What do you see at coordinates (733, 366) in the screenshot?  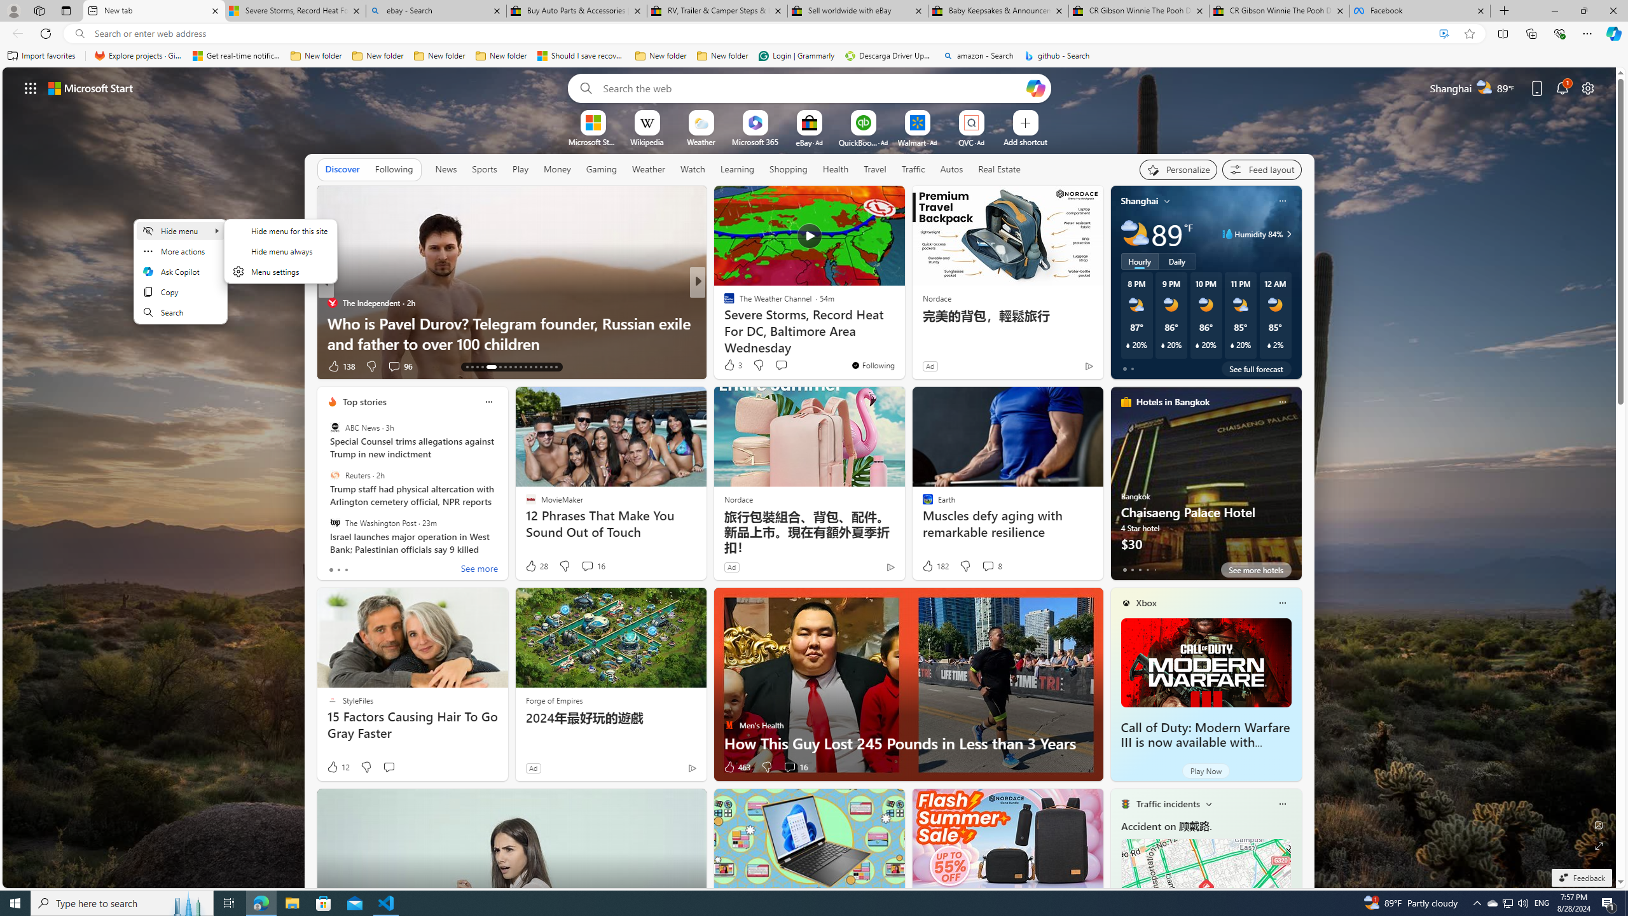 I see `102 Like` at bounding box center [733, 366].